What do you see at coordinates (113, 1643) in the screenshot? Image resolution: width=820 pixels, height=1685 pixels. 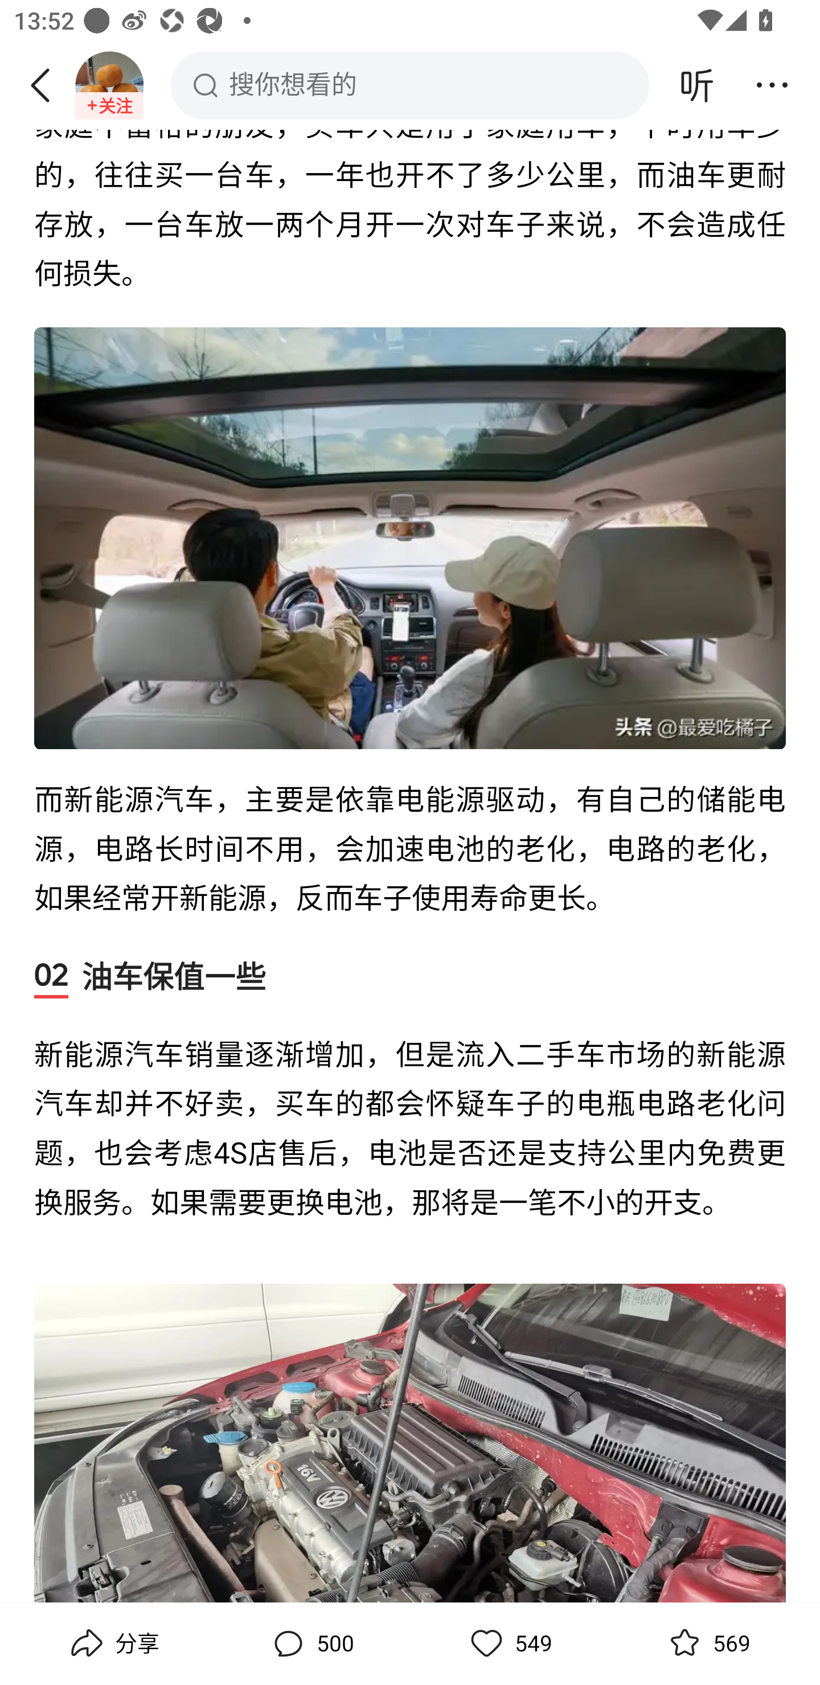 I see `分享` at bounding box center [113, 1643].